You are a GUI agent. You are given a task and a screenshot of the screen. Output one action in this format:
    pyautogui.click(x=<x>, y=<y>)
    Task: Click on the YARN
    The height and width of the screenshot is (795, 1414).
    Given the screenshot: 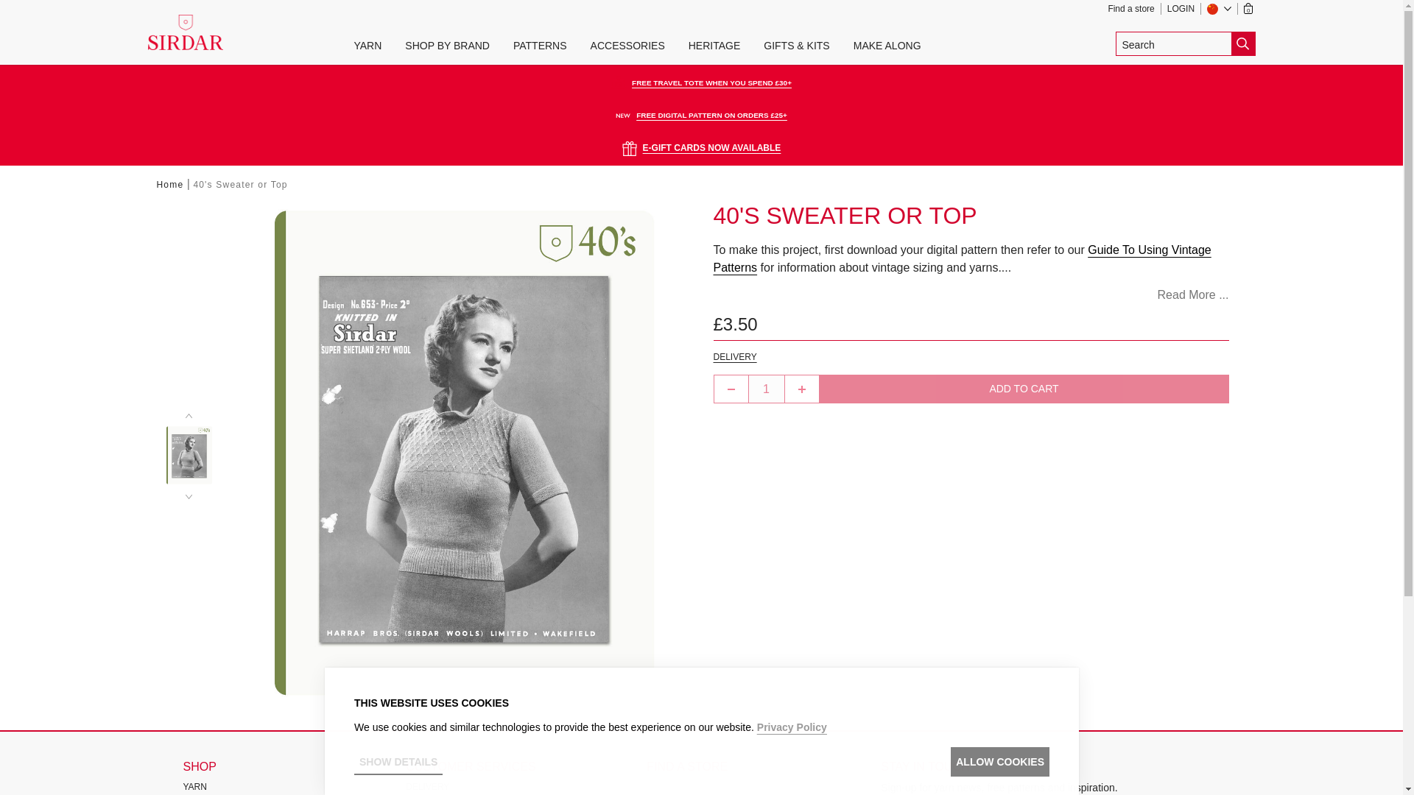 What is the action you would take?
    pyautogui.click(x=367, y=46)
    